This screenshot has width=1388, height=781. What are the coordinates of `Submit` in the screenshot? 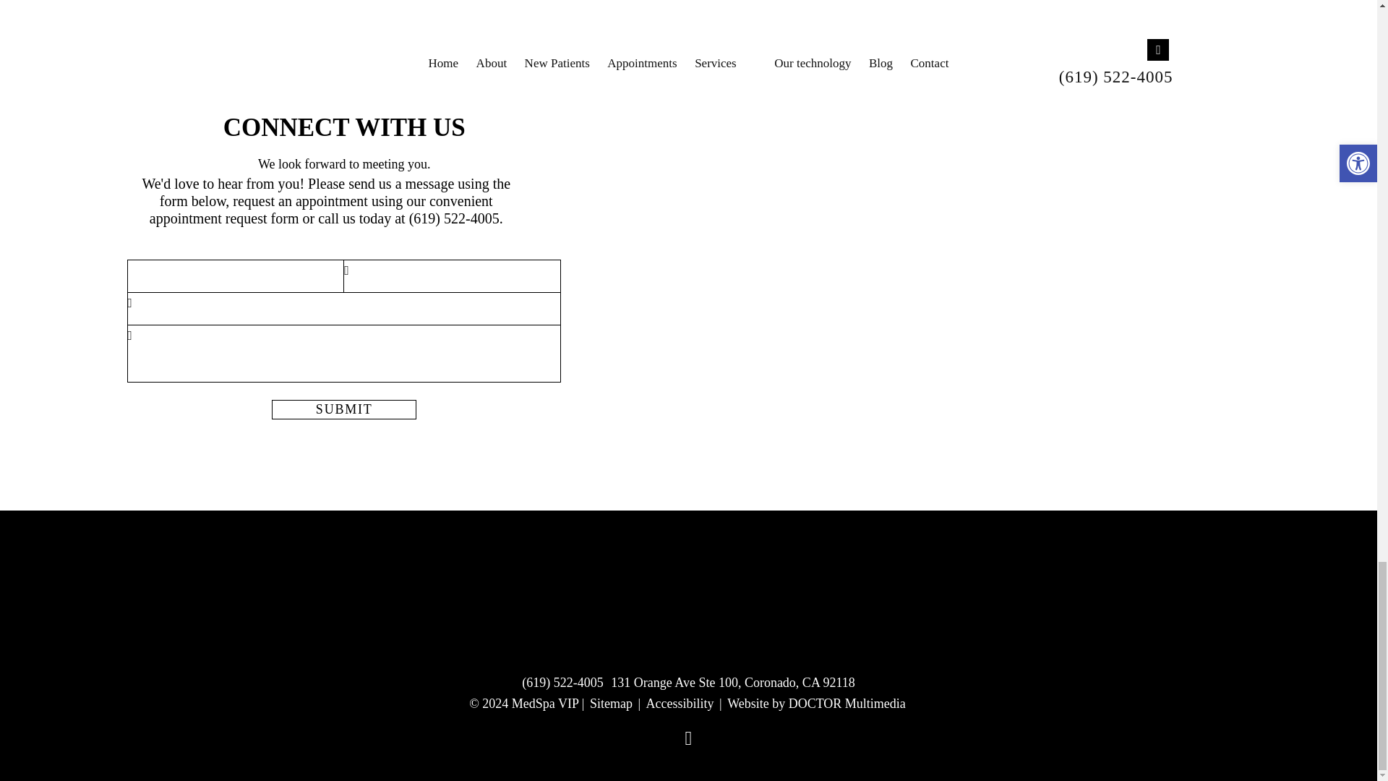 It's located at (344, 409).